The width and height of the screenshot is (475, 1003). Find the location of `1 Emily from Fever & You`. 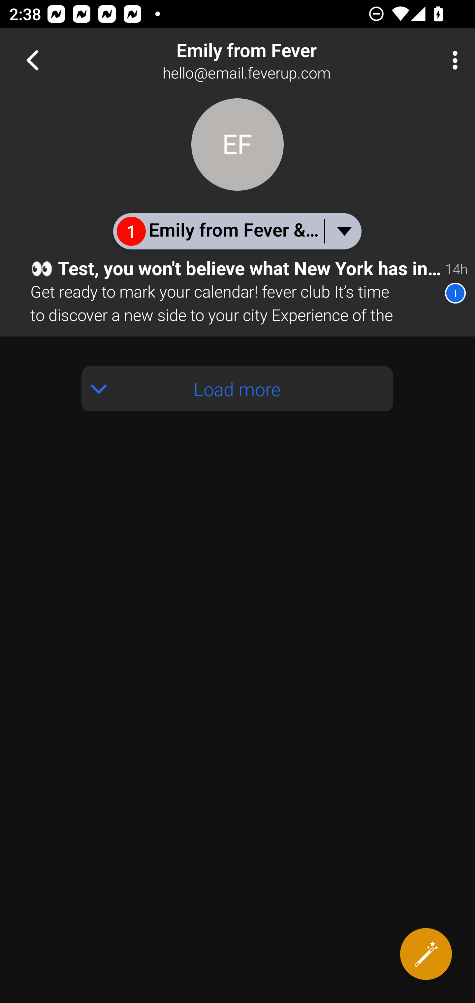

1 Emily from Fever & You is located at coordinates (237, 231).